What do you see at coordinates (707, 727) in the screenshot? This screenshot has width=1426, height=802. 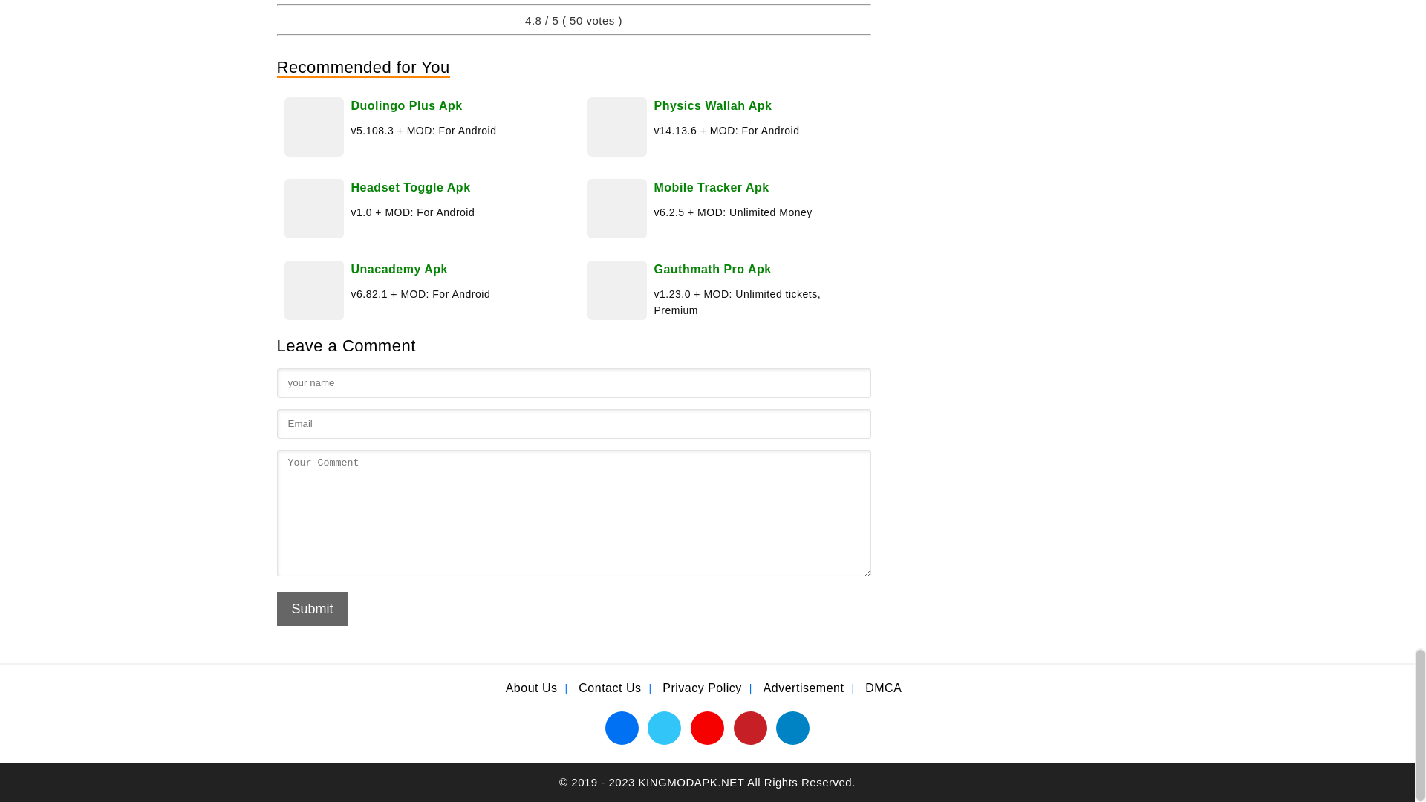 I see `Official Youtube Channel of KINGMODAPK.NET` at bounding box center [707, 727].